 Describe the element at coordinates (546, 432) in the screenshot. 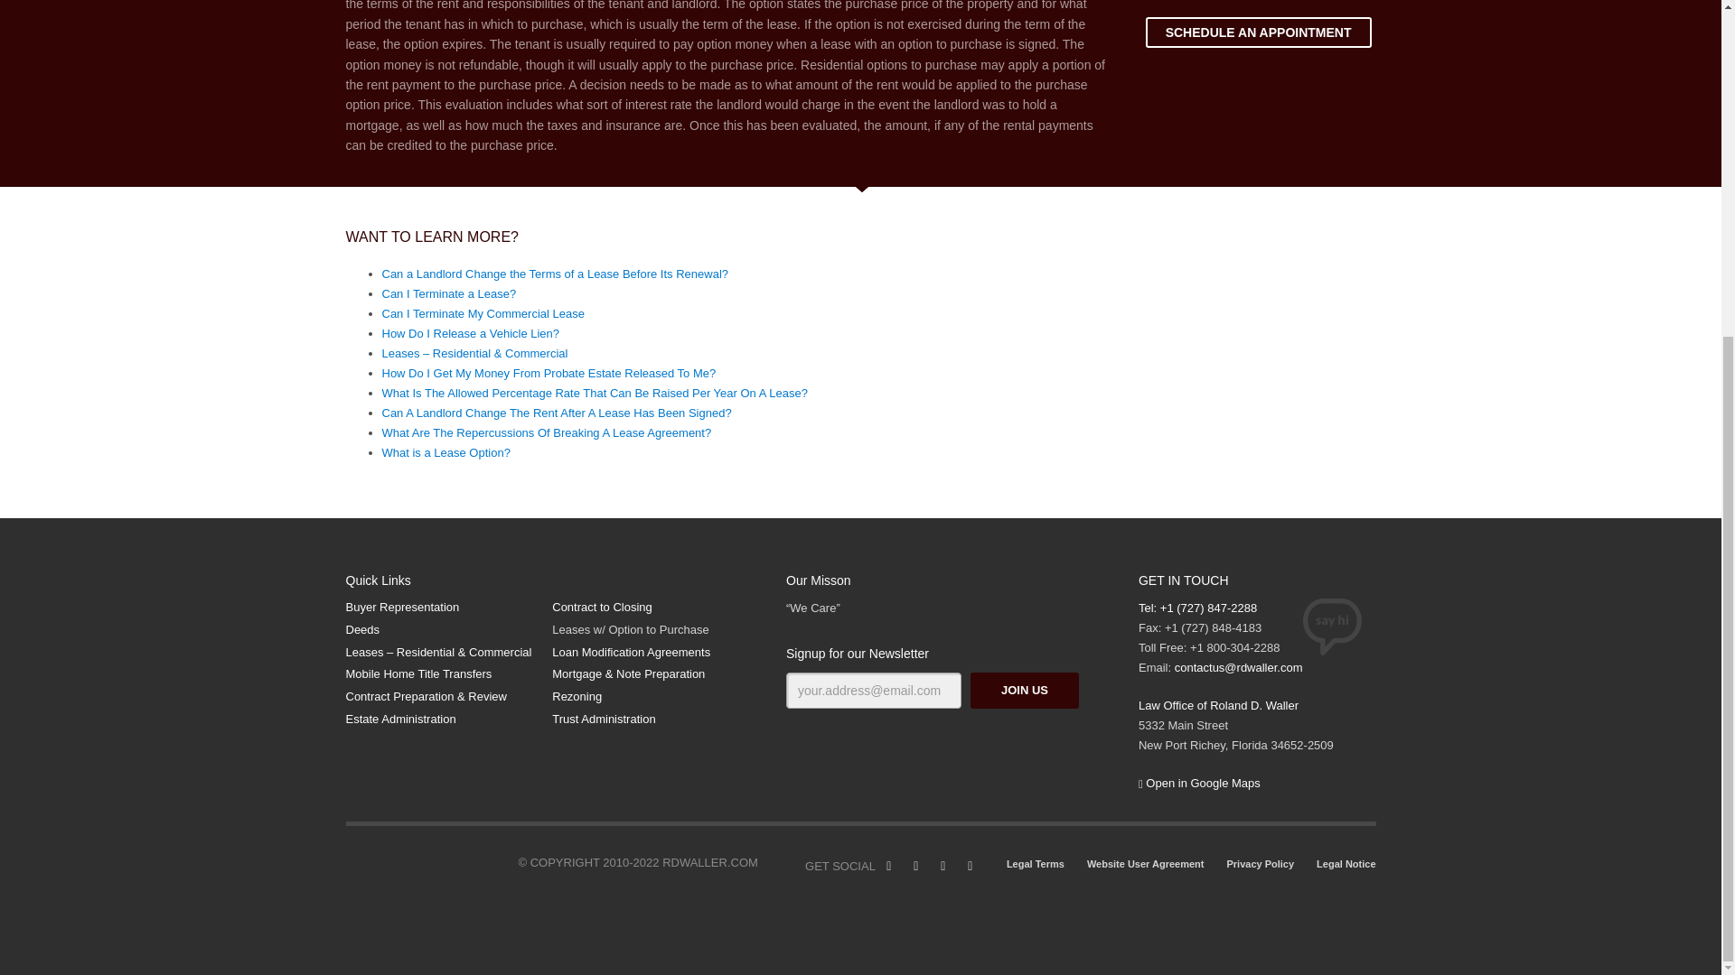

I see `What Are The Repercussions Of Breaking A Lease Agreement?` at that location.